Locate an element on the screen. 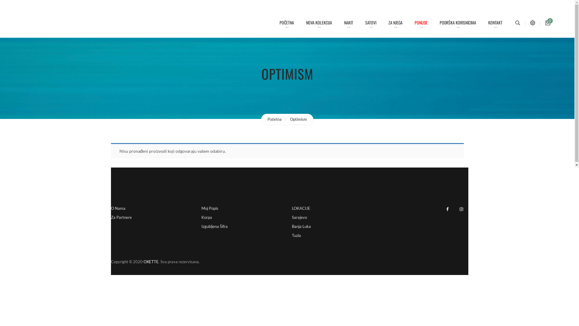 Image resolution: width=579 pixels, height=326 pixels. Moj Popis is located at coordinates (210, 208).